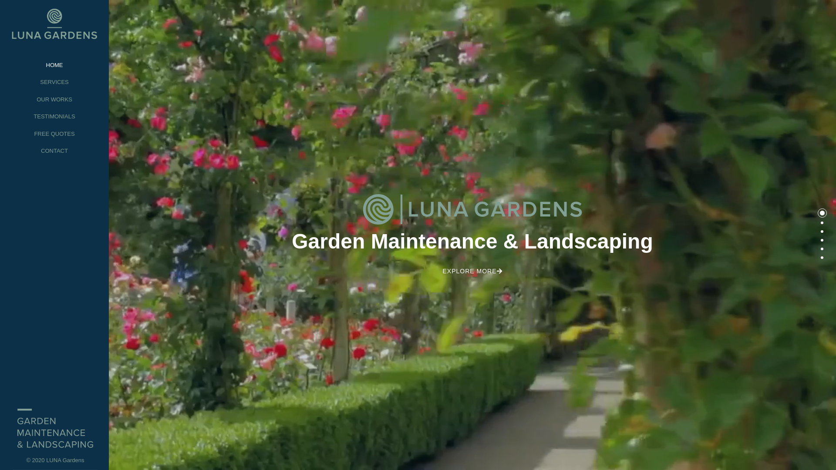 This screenshot has height=470, width=836. Describe the element at coordinates (54, 82) in the screenshot. I see `SERVICES` at that location.